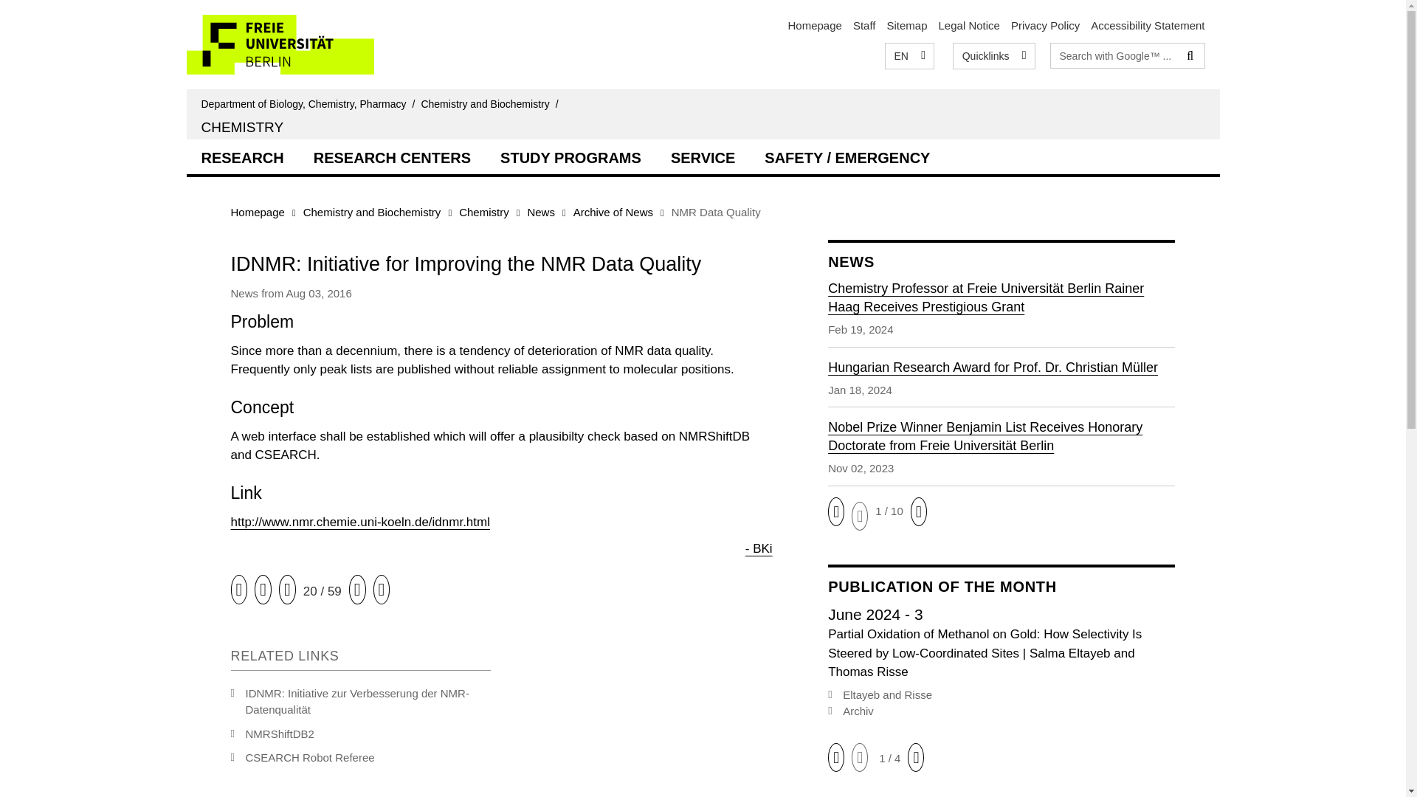 The height and width of the screenshot is (797, 1417). I want to click on Staff, so click(863, 25).